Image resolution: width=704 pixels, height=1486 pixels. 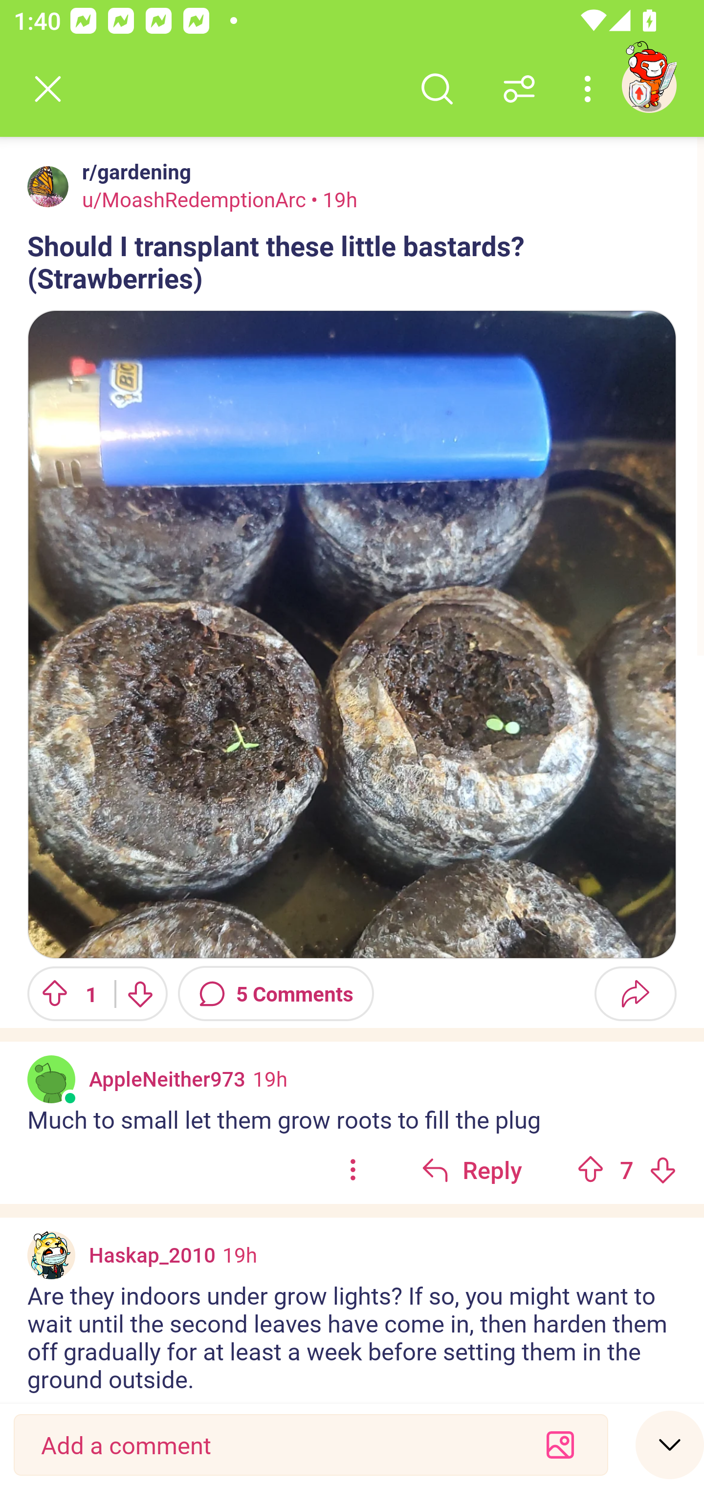 What do you see at coordinates (194, 199) in the screenshot?
I see `u/MoashRedemptionArc` at bounding box center [194, 199].